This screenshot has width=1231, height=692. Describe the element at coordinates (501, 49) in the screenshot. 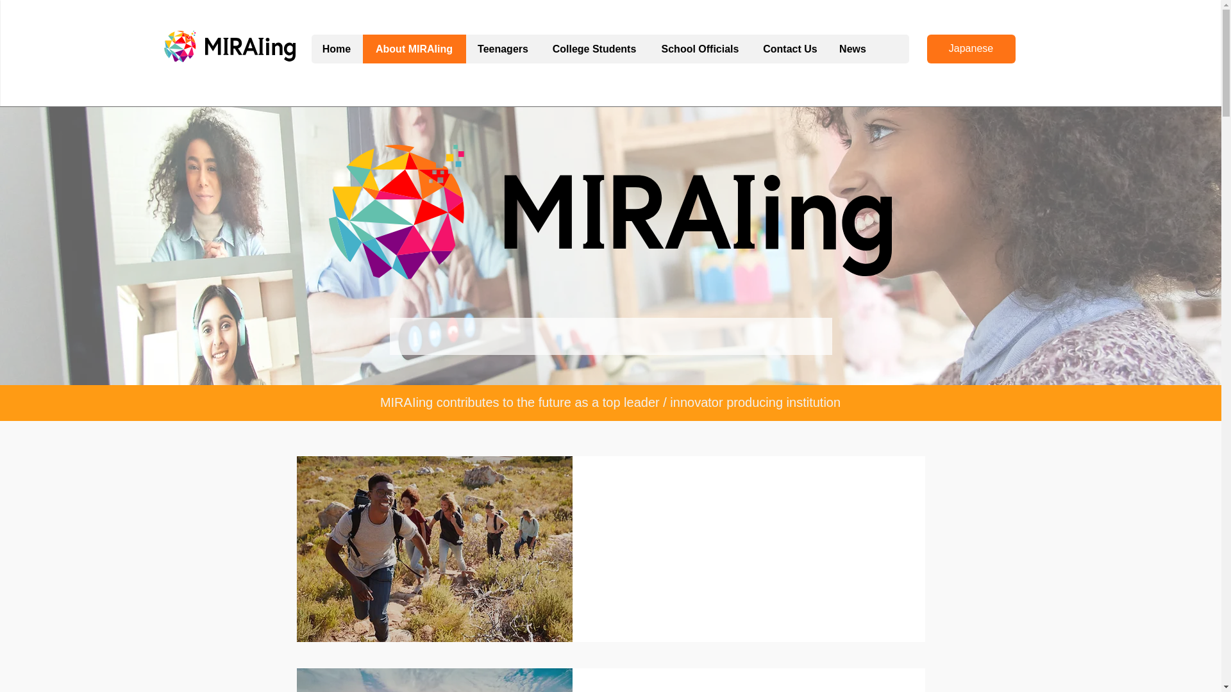

I see `Teenagers` at that location.